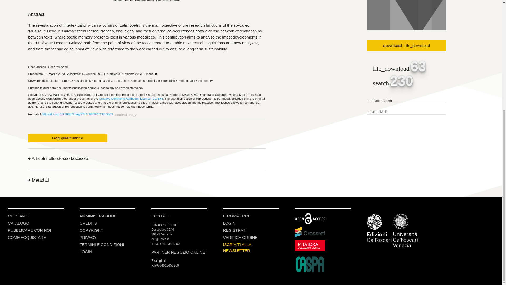 This screenshot has height=285, width=506. Describe the element at coordinates (48, 88) in the screenshot. I see `textual data` at that location.